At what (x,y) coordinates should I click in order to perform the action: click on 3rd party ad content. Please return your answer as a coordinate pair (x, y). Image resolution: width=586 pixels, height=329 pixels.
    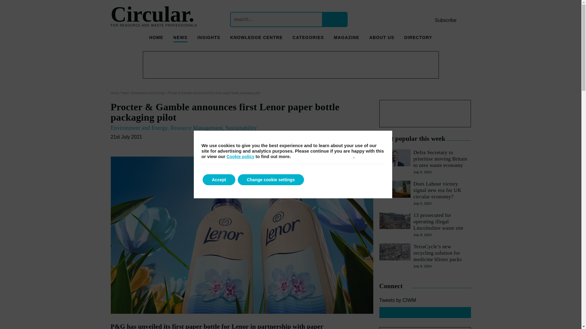
    Looking at the image, I should click on (291, 65).